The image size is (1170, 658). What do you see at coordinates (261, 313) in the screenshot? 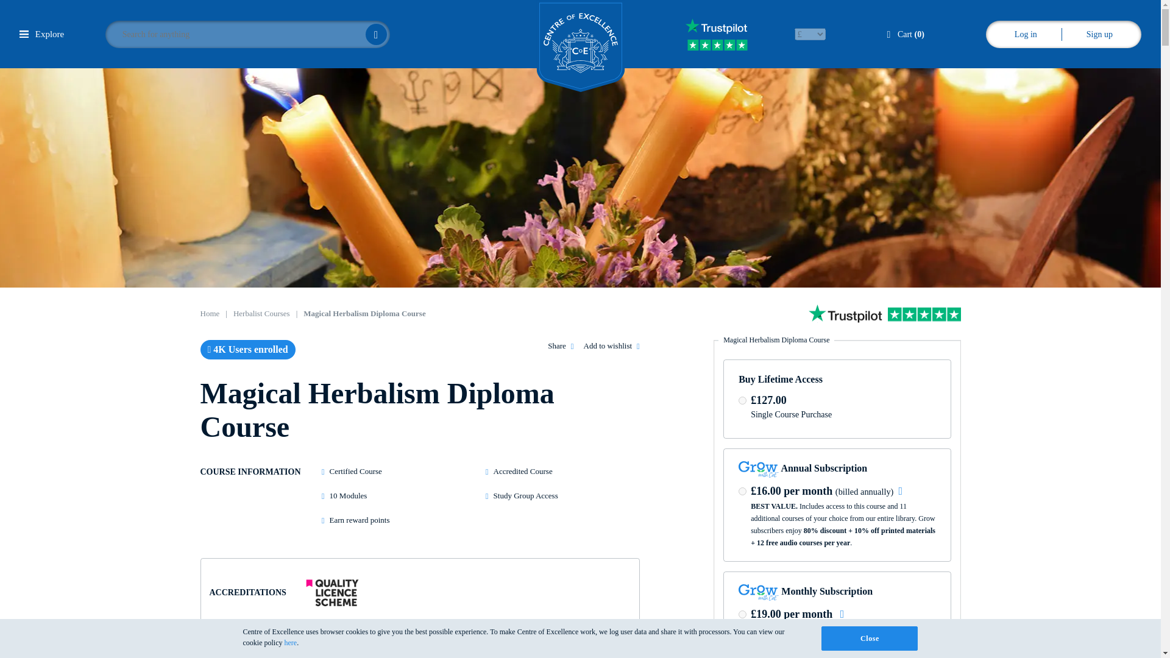
I see `Herbalist Courses` at bounding box center [261, 313].